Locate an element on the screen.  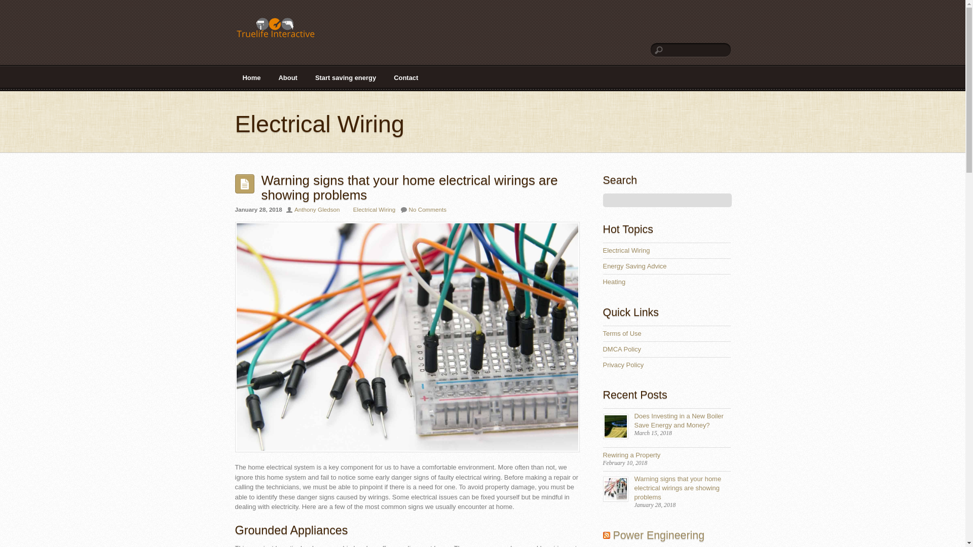
Rewiring a Property is located at coordinates (631, 455).